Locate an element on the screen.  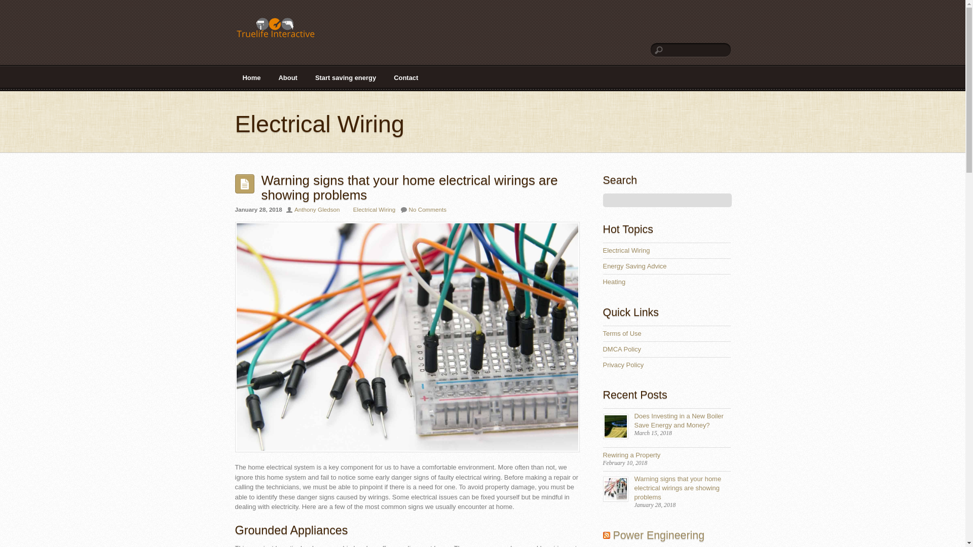
Rewiring a Property is located at coordinates (631, 455).